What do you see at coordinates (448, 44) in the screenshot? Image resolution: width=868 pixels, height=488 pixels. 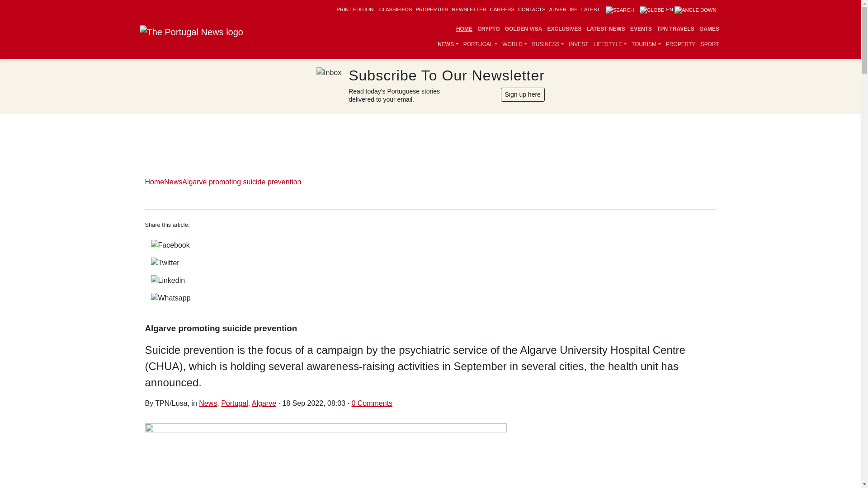 I see `NEWS` at bounding box center [448, 44].